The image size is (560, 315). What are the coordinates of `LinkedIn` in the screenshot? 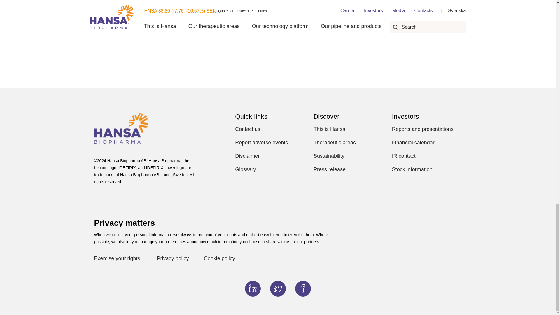 It's located at (253, 288).